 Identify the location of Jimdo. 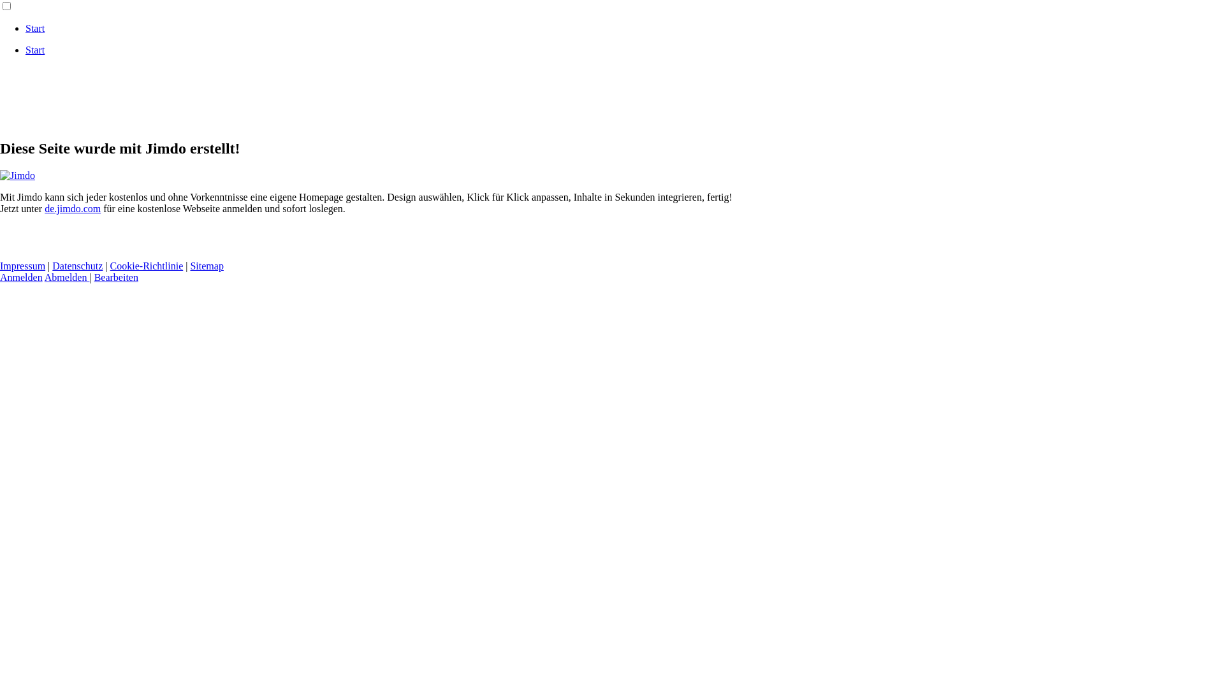
(18, 176).